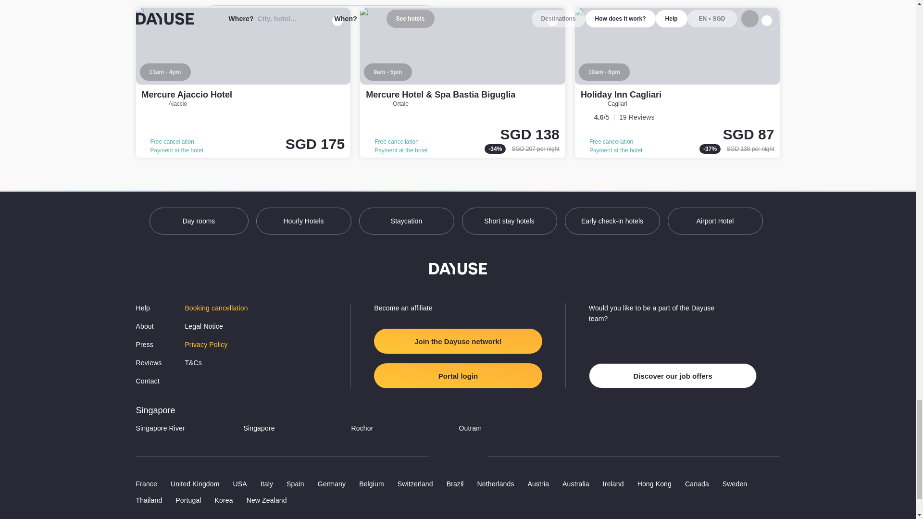 This screenshot has height=519, width=923. I want to click on Holiday Inn Cagliari, so click(677, 83).